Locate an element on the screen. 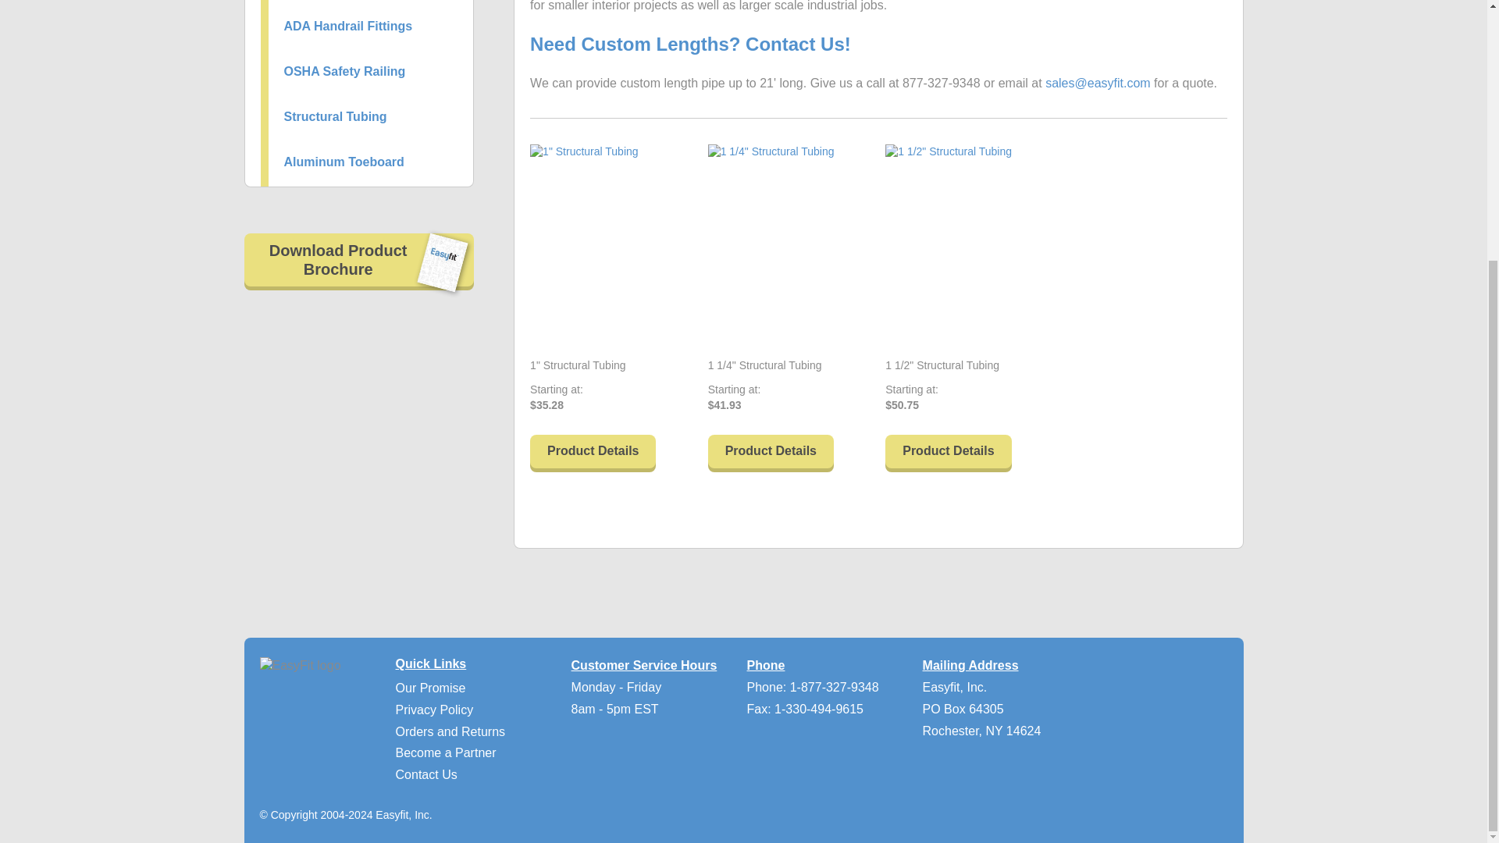 The height and width of the screenshot is (843, 1499). Product Details is located at coordinates (948, 453).